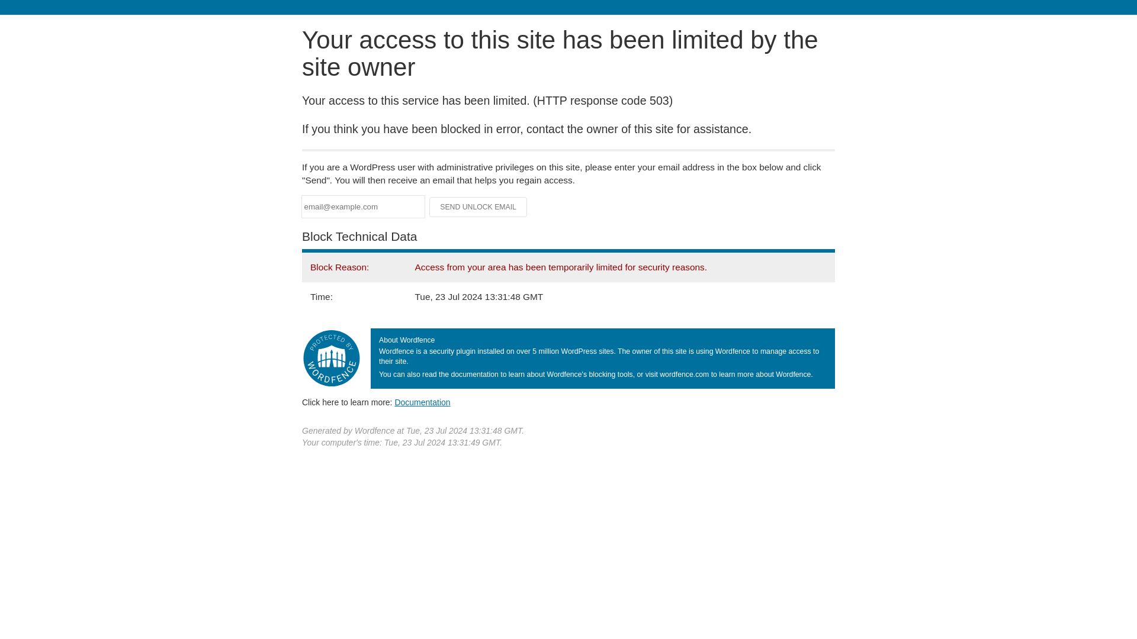 This screenshot has width=1137, height=639. Describe the element at coordinates (422, 402) in the screenshot. I see `Documentation` at that location.